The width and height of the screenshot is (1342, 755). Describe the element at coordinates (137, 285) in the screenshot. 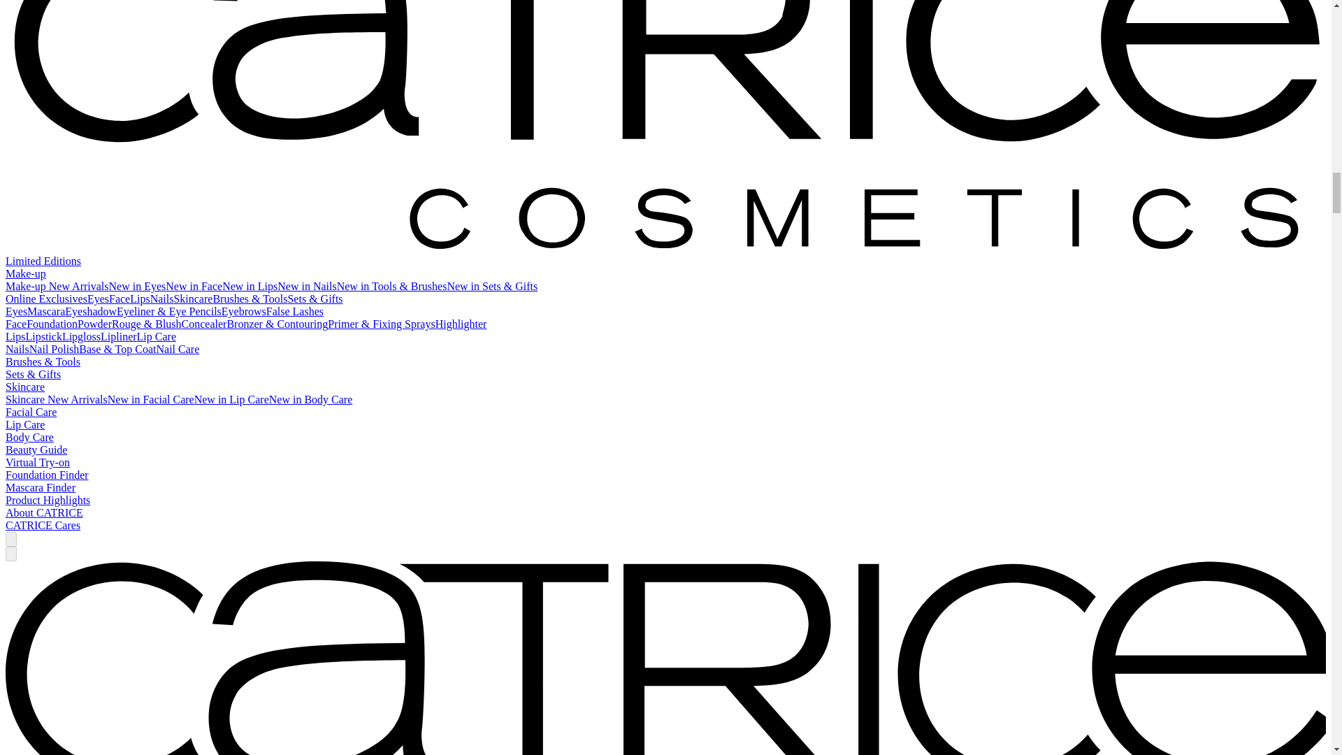

I see `New in Eyes` at that location.